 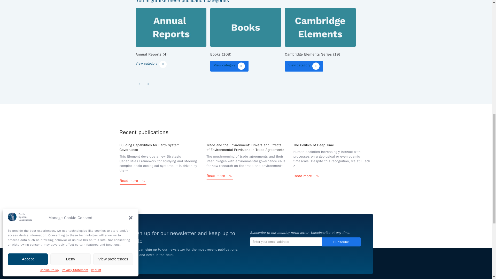 I want to click on Subscribe, so click(x=341, y=242).